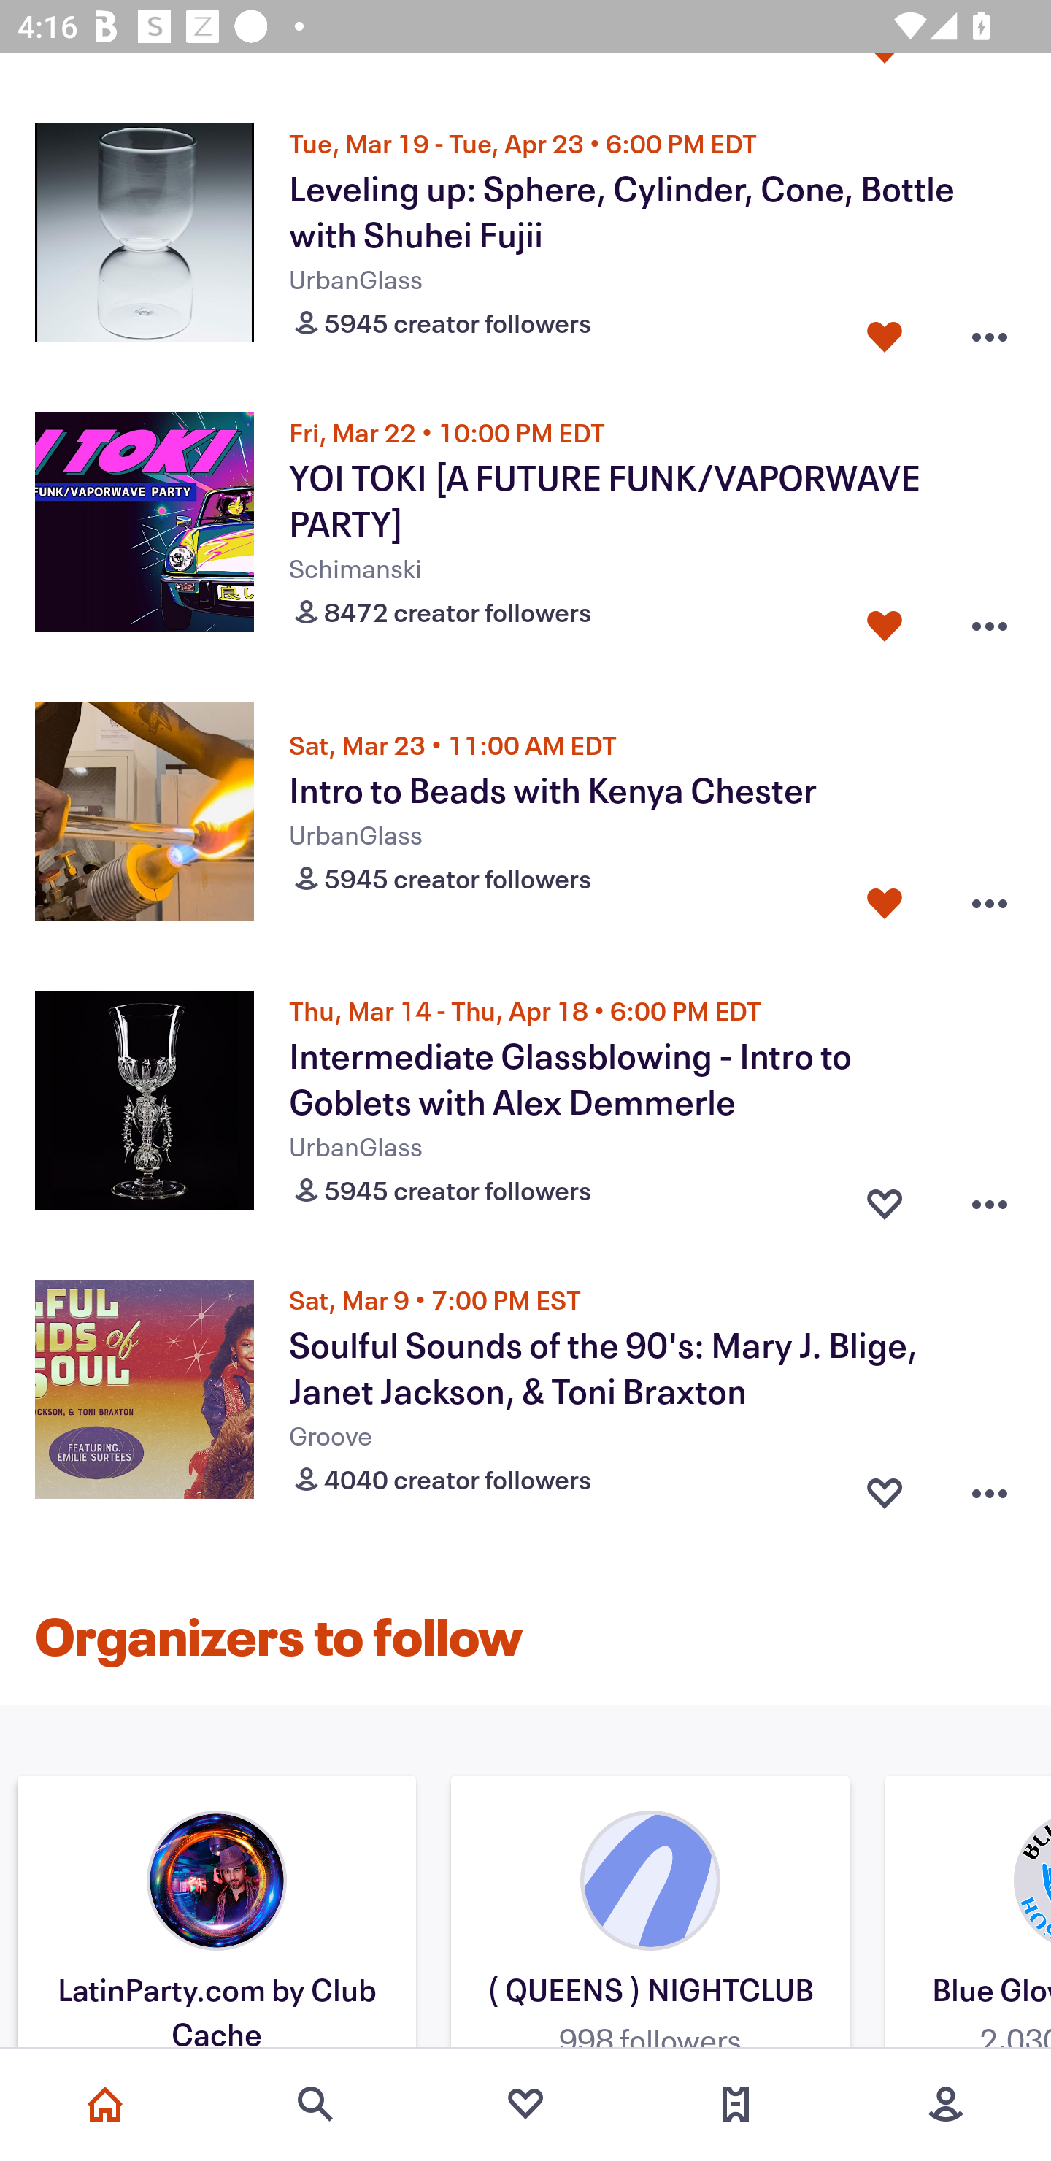 The height and width of the screenshot is (2161, 1051). I want to click on Organizer's image LatinParty.com by Club Cache, so click(217, 1916).